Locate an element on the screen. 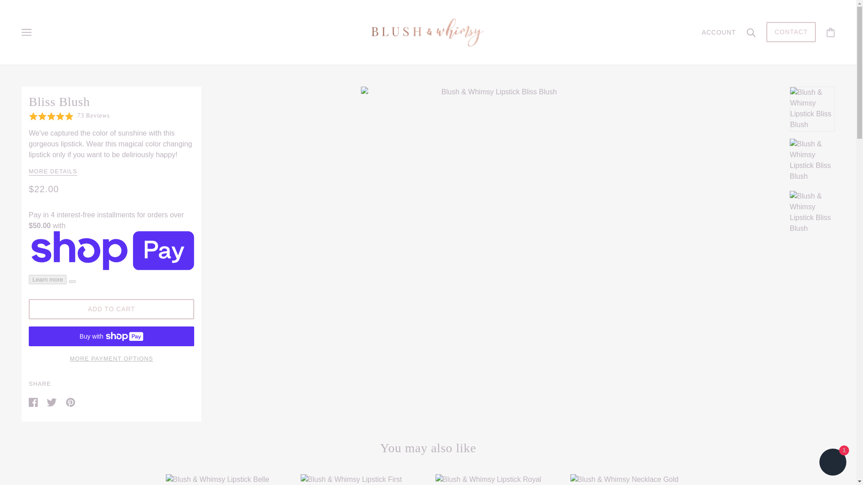  MORE DETAILS is located at coordinates (53, 172).